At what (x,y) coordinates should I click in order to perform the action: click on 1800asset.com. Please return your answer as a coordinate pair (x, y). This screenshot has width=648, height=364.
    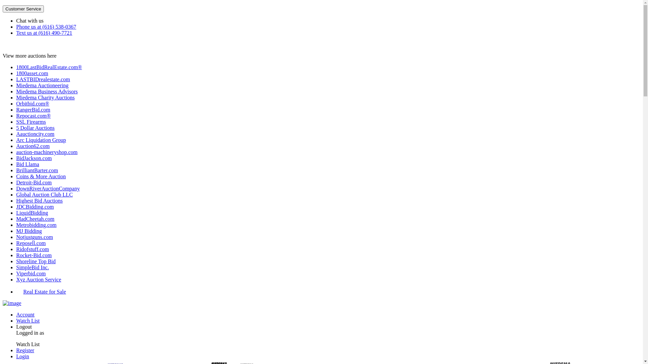
    Looking at the image, I should click on (32, 73).